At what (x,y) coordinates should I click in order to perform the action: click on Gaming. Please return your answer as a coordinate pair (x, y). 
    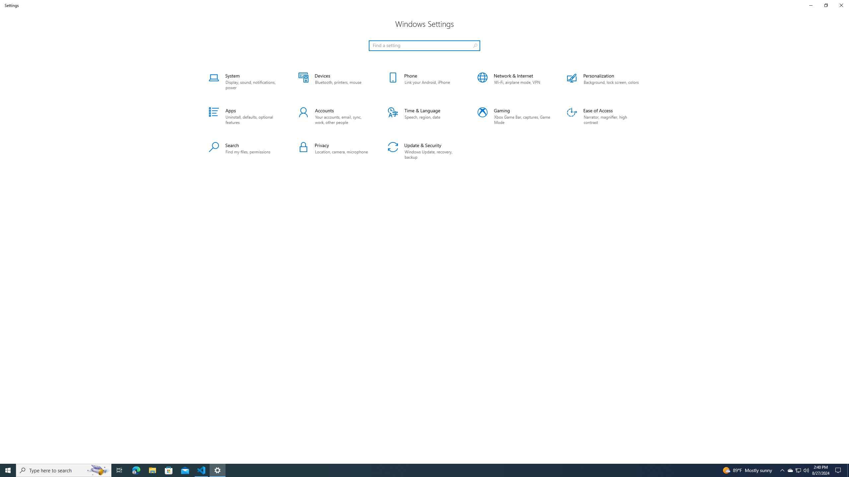
    Looking at the image, I should click on (514, 117).